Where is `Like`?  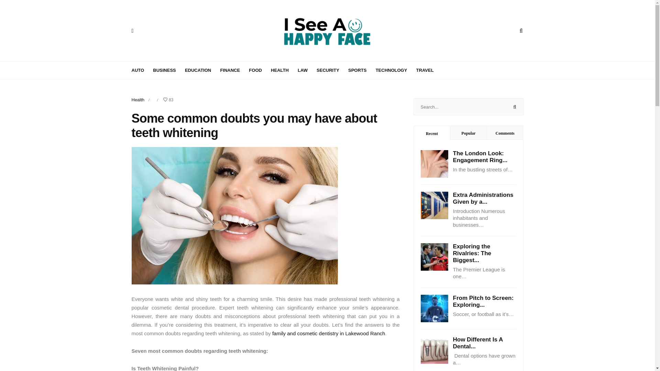 Like is located at coordinates (168, 100).